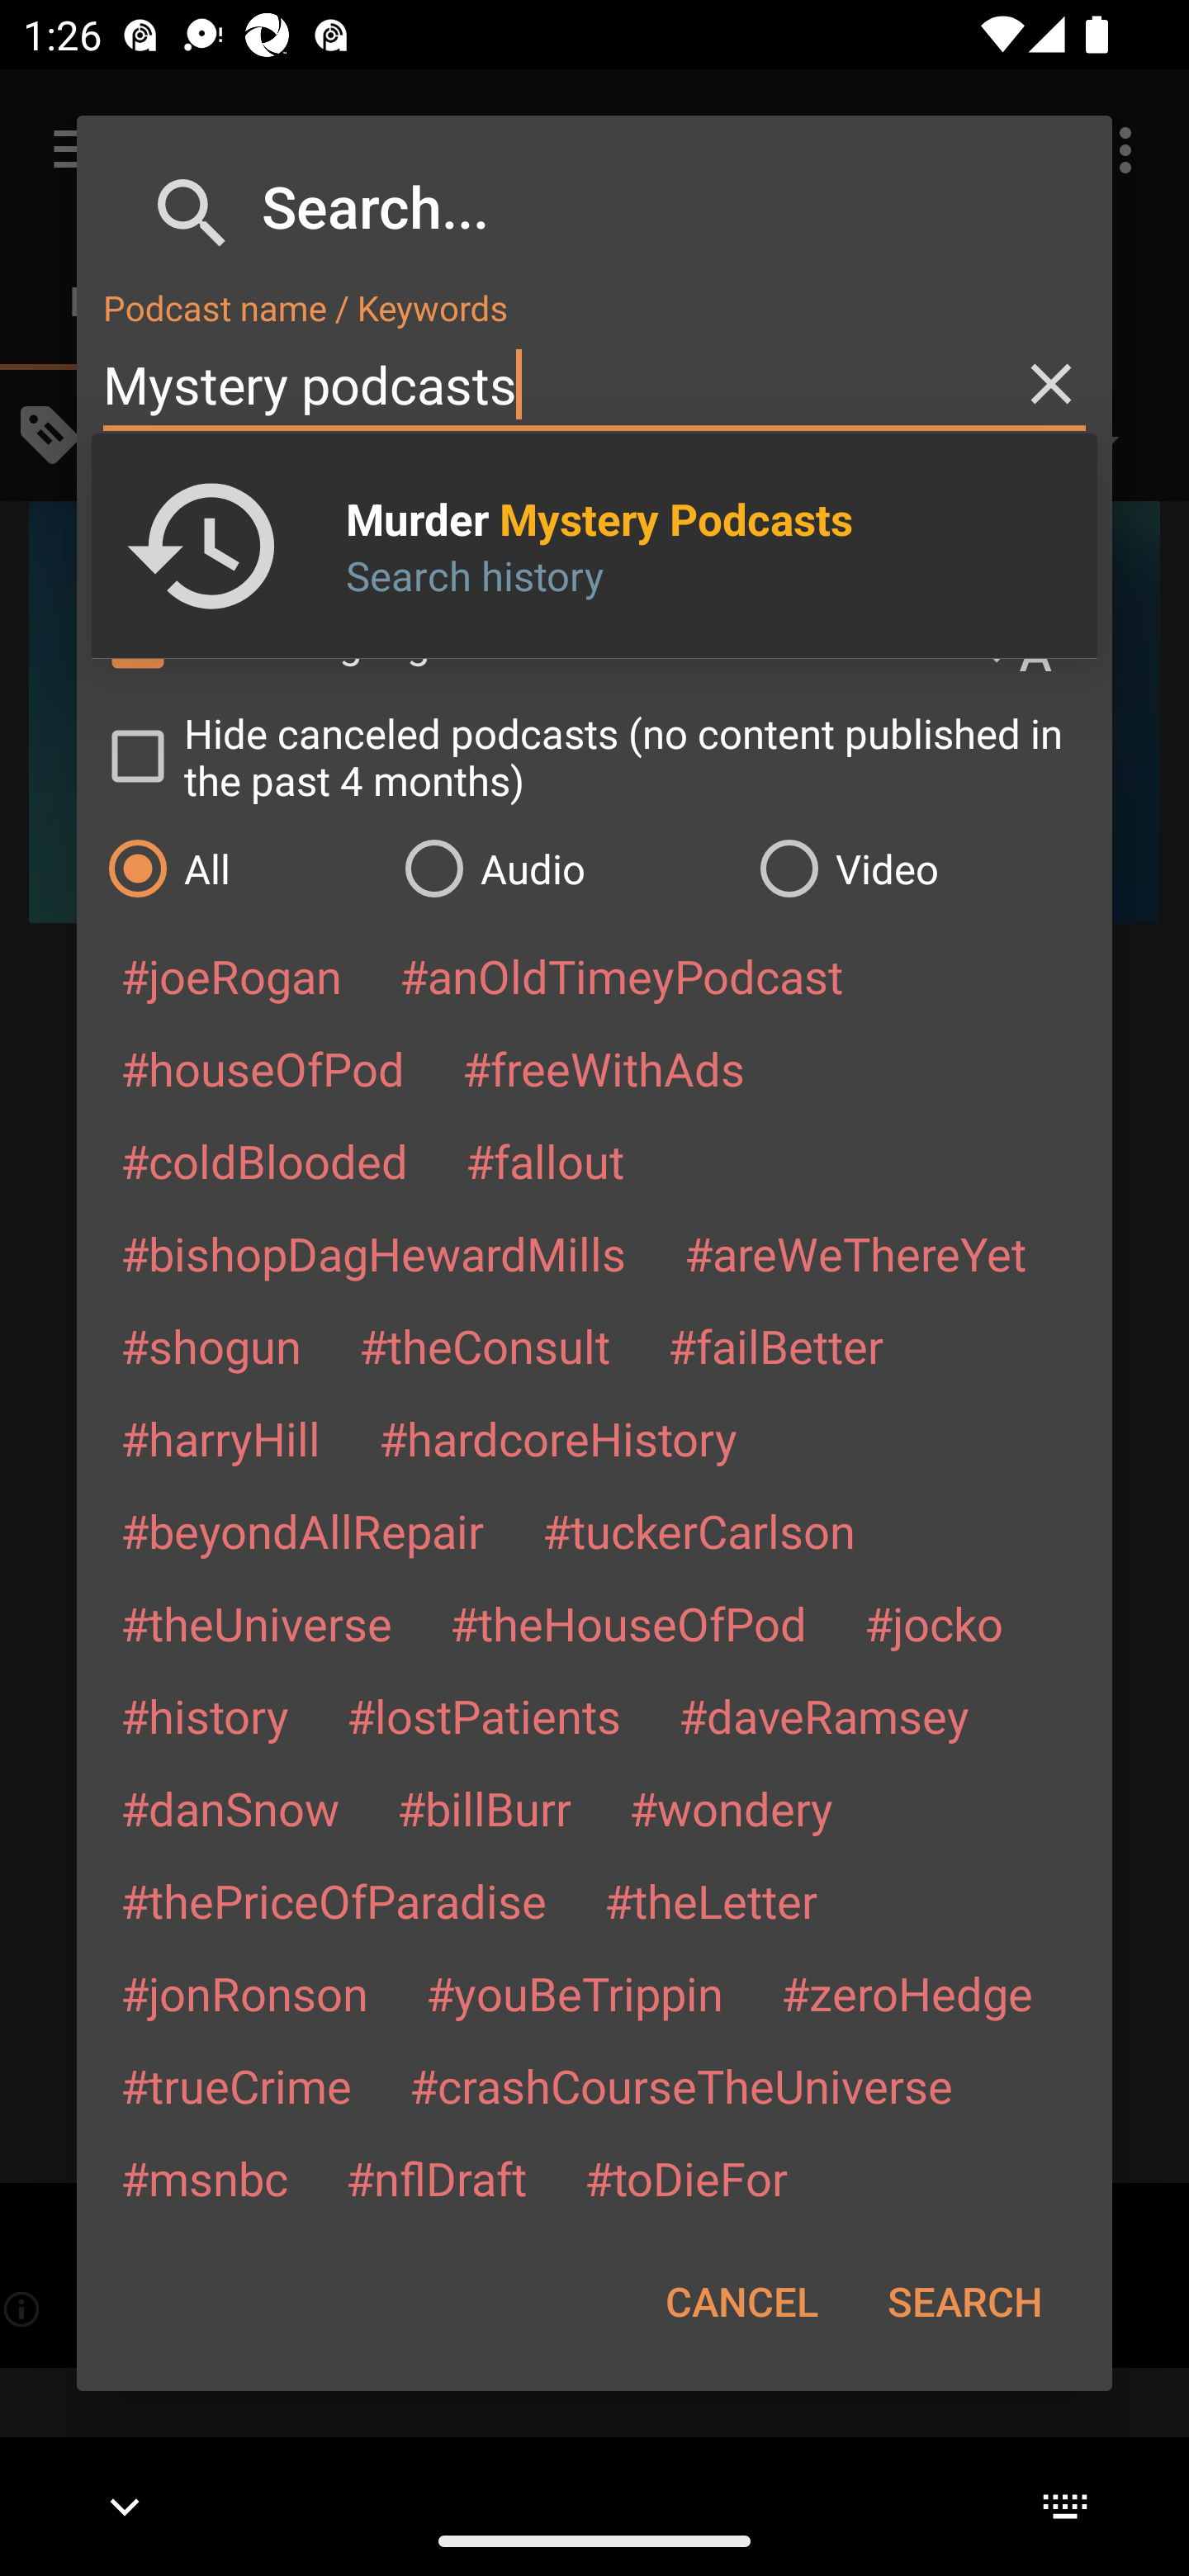  Describe the element at coordinates (263, 1160) in the screenshot. I see `#coldBlooded` at that location.